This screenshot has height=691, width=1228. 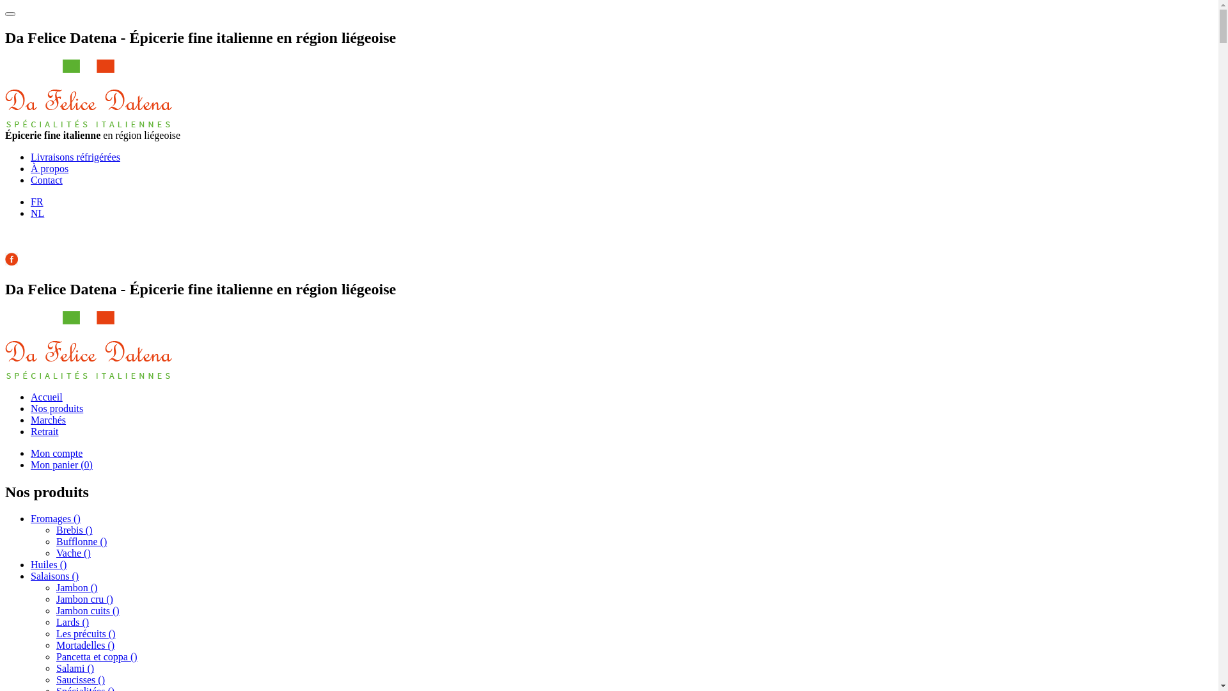 I want to click on Salaisons (), so click(x=54, y=576).